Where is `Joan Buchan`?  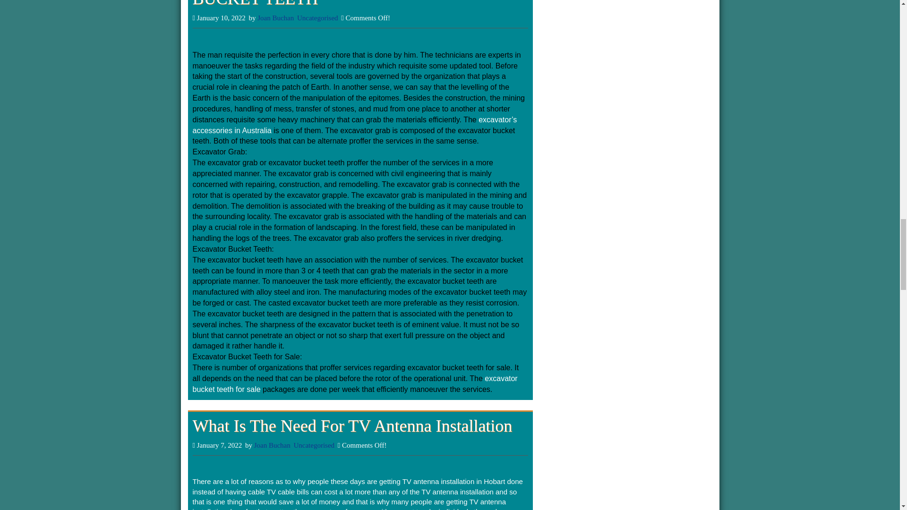
Joan Buchan is located at coordinates (272, 445).